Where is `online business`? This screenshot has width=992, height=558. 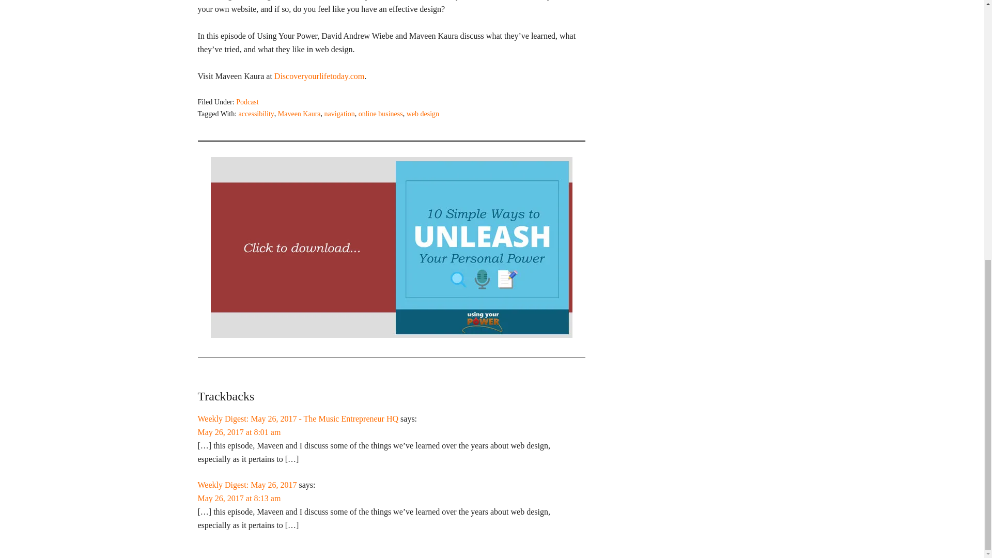 online business is located at coordinates (380, 114).